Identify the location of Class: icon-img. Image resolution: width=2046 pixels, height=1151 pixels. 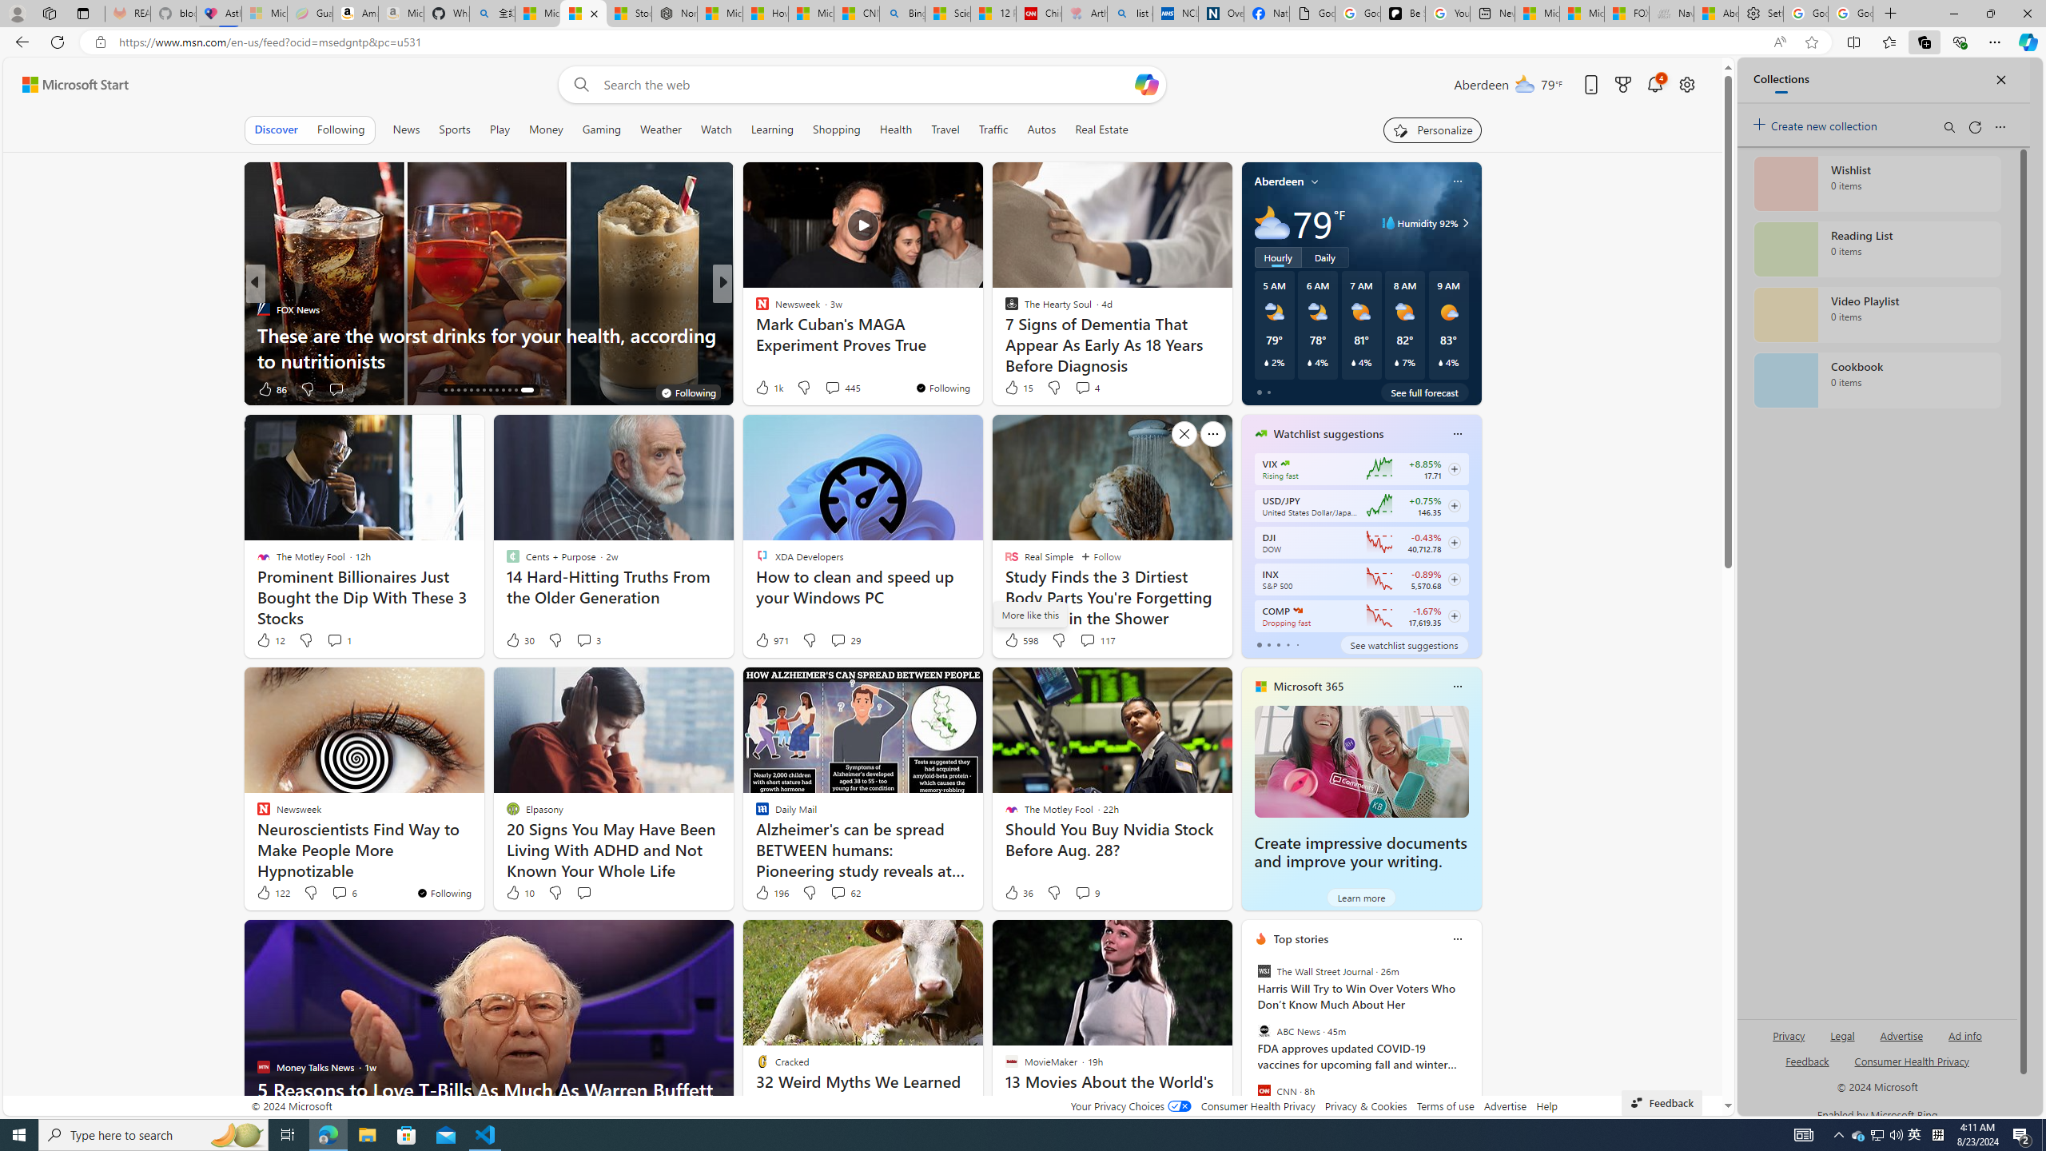
(1458, 938).